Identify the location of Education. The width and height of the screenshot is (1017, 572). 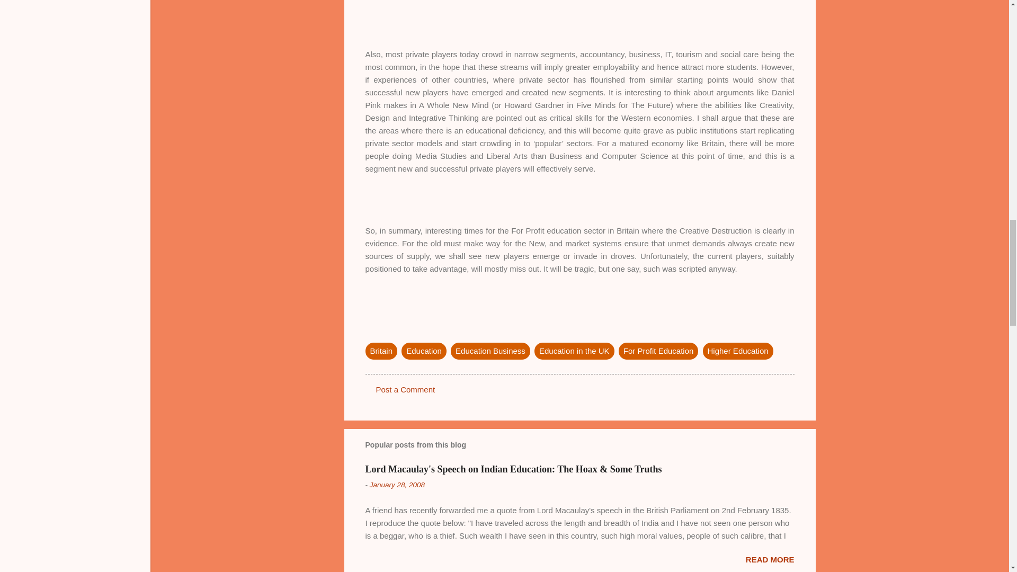
(424, 351).